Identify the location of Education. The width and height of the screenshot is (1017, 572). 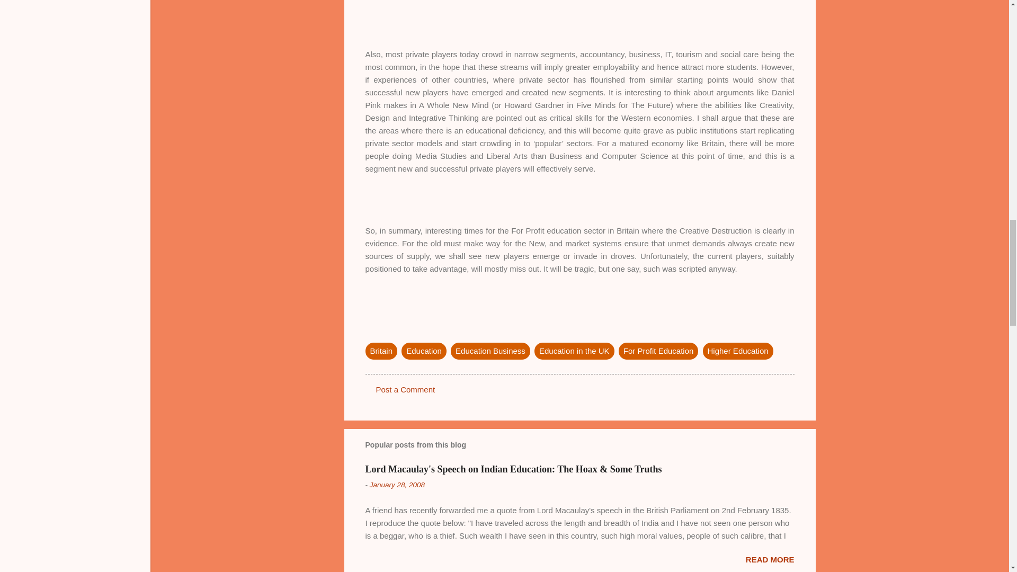
(424, 351).